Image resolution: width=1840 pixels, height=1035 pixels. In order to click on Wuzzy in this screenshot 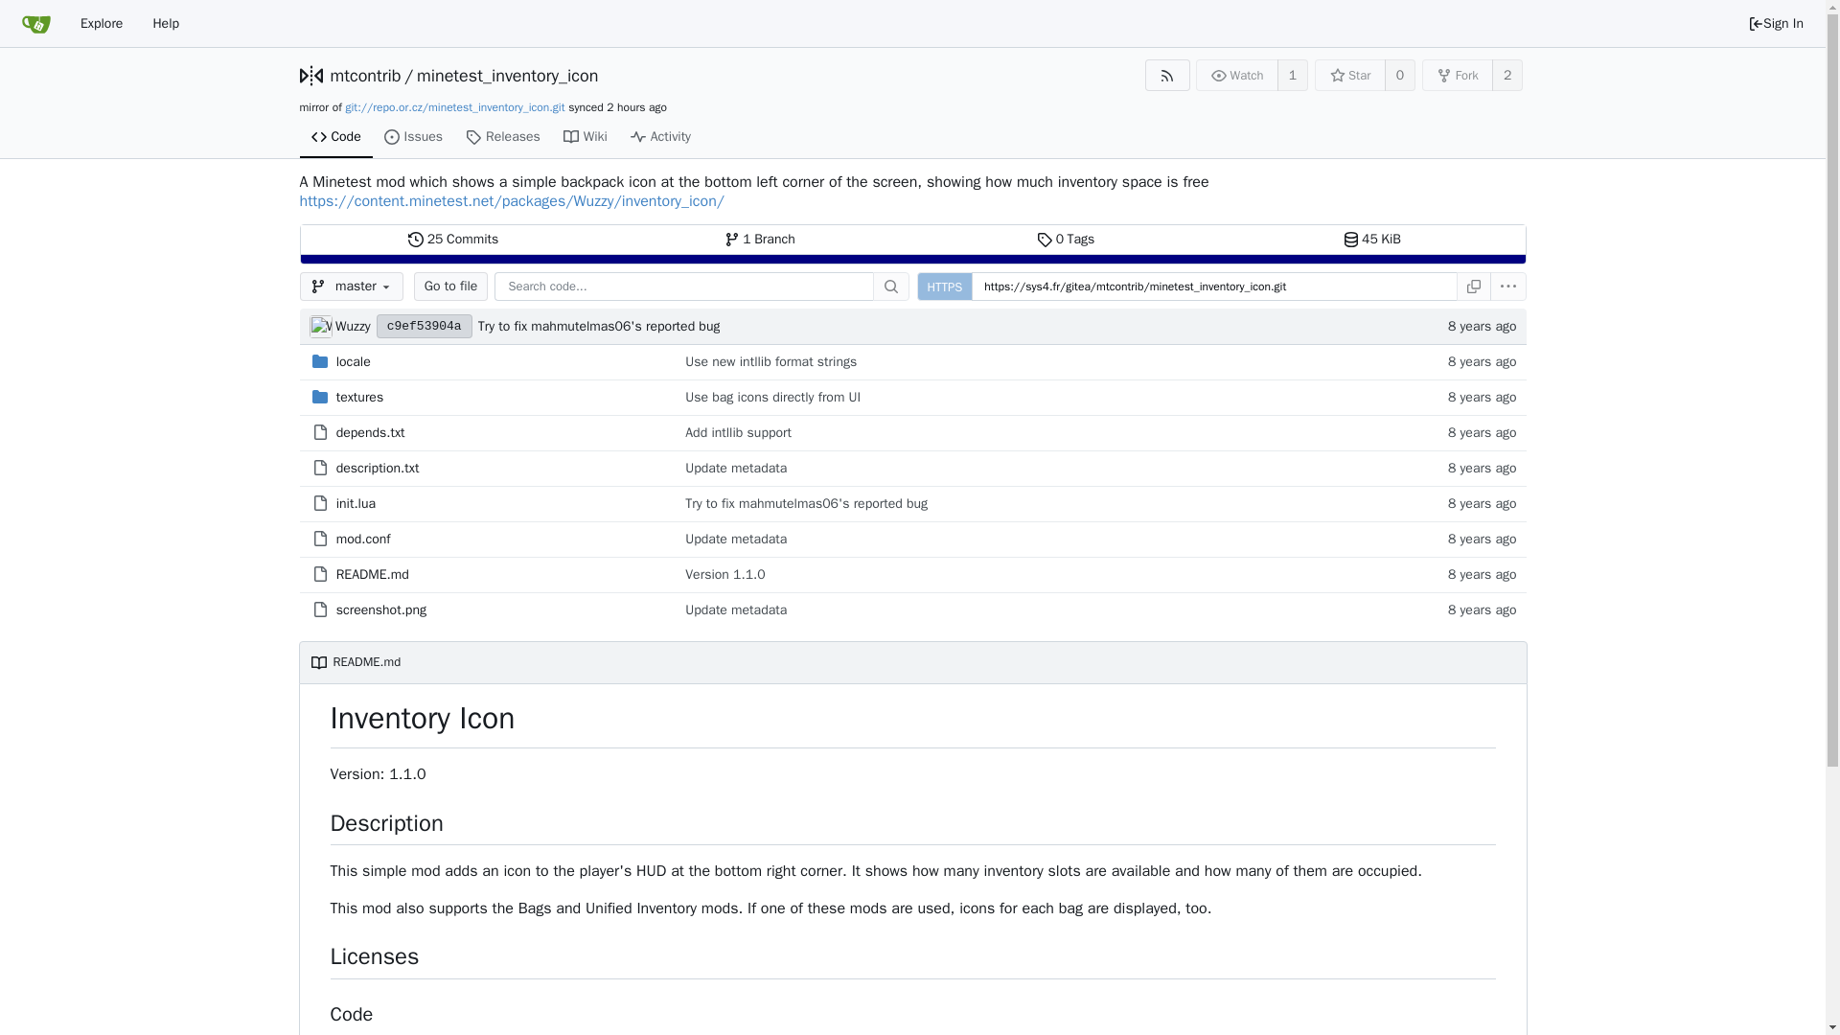, I will do `click(353, 326)`.